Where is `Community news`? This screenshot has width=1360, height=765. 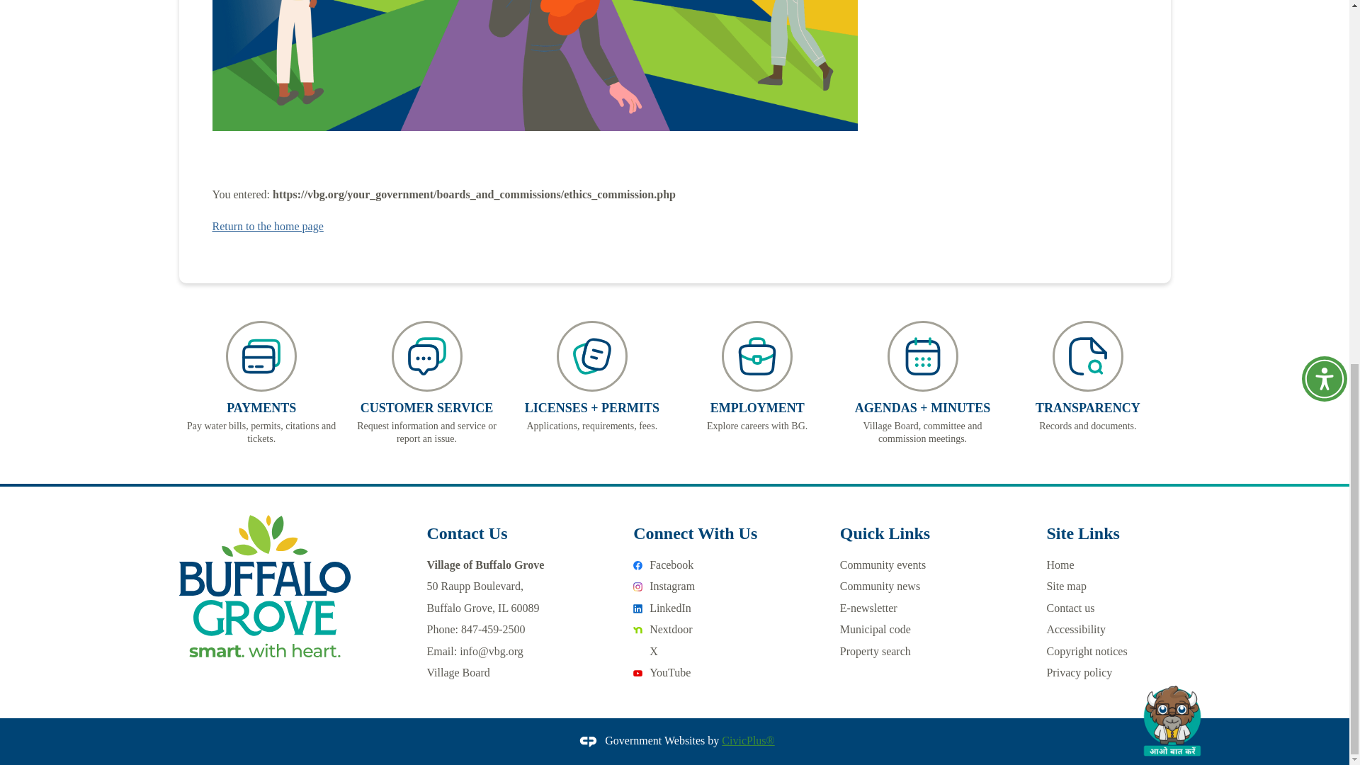 Community news is located at coordinates (880, 585).